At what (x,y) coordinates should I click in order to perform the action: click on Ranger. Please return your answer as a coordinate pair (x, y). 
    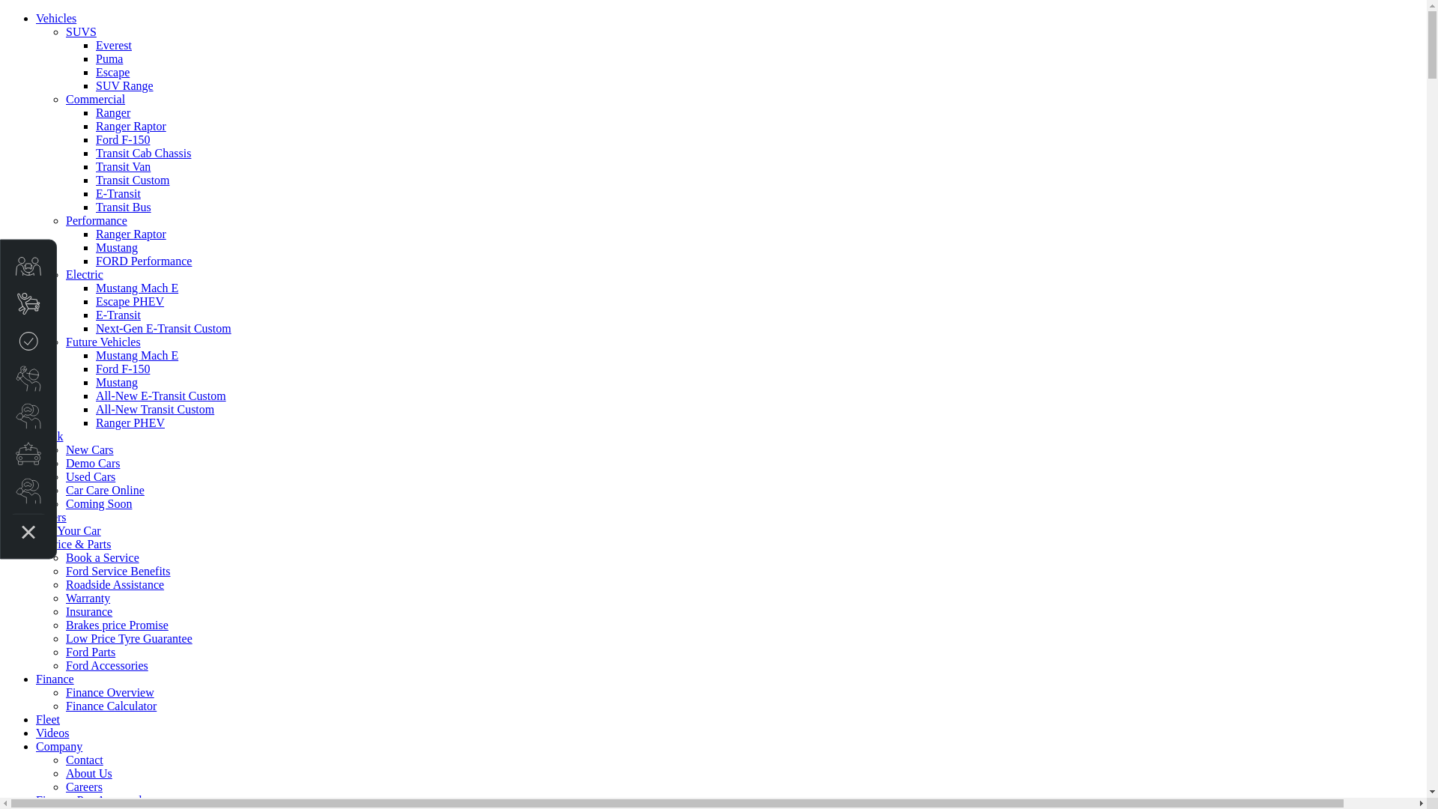
    Looking at the image, I should click on (113, 112).